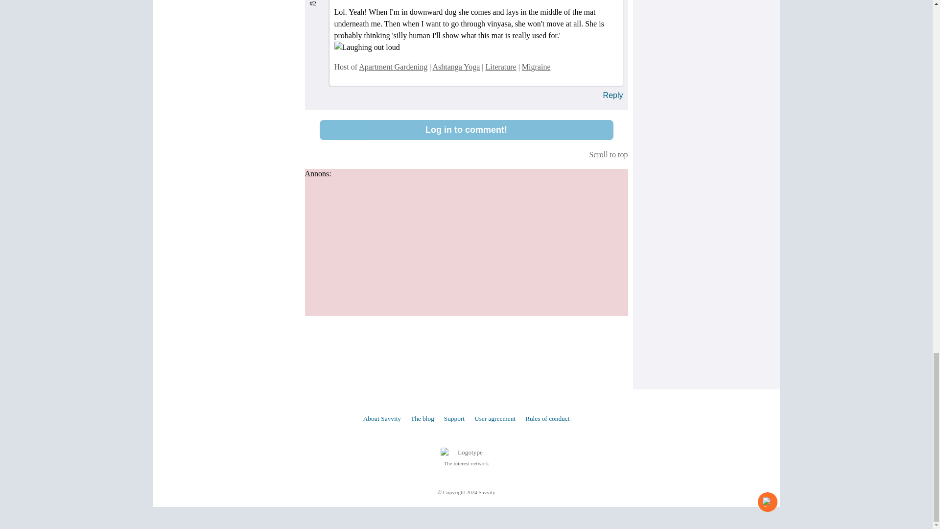  What do you see at coordinates (456, 67) in the screenshot?
I see `Ashtanga Yoga` at bounding box center [456, 67].